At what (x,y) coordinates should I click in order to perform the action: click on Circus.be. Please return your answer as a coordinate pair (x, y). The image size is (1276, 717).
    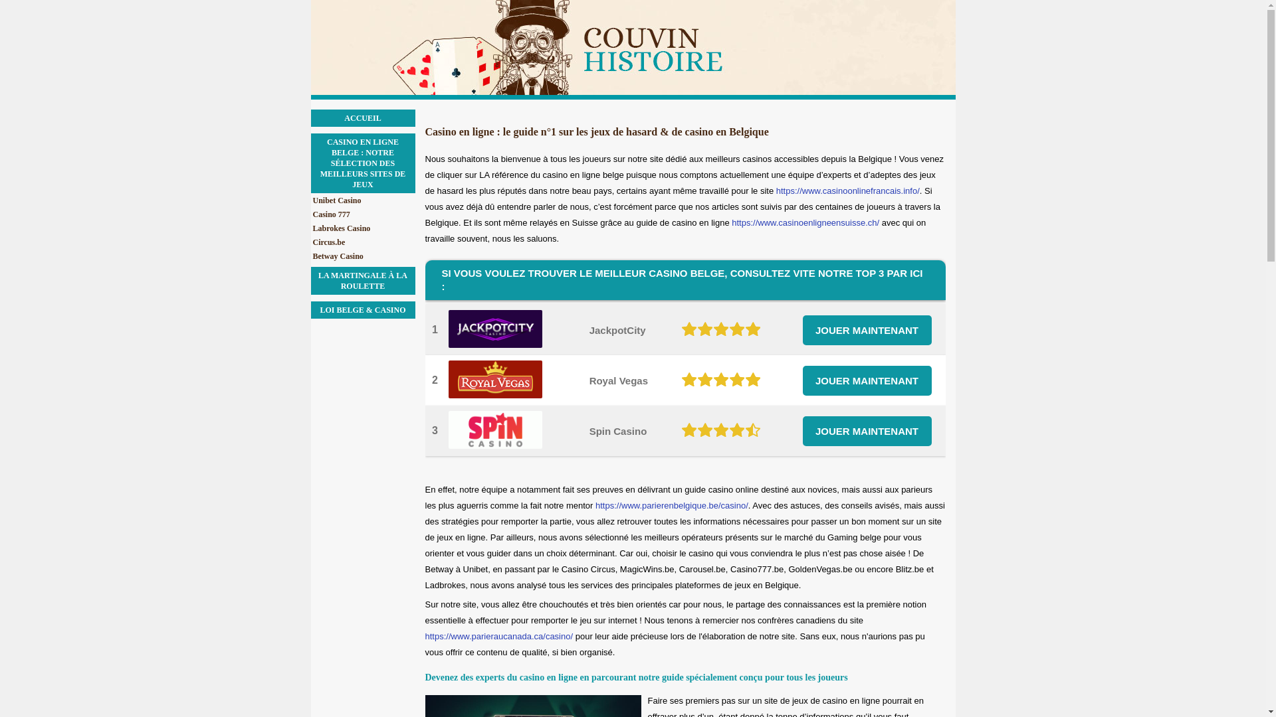
    Looking at the image, I should click on (364, 242).